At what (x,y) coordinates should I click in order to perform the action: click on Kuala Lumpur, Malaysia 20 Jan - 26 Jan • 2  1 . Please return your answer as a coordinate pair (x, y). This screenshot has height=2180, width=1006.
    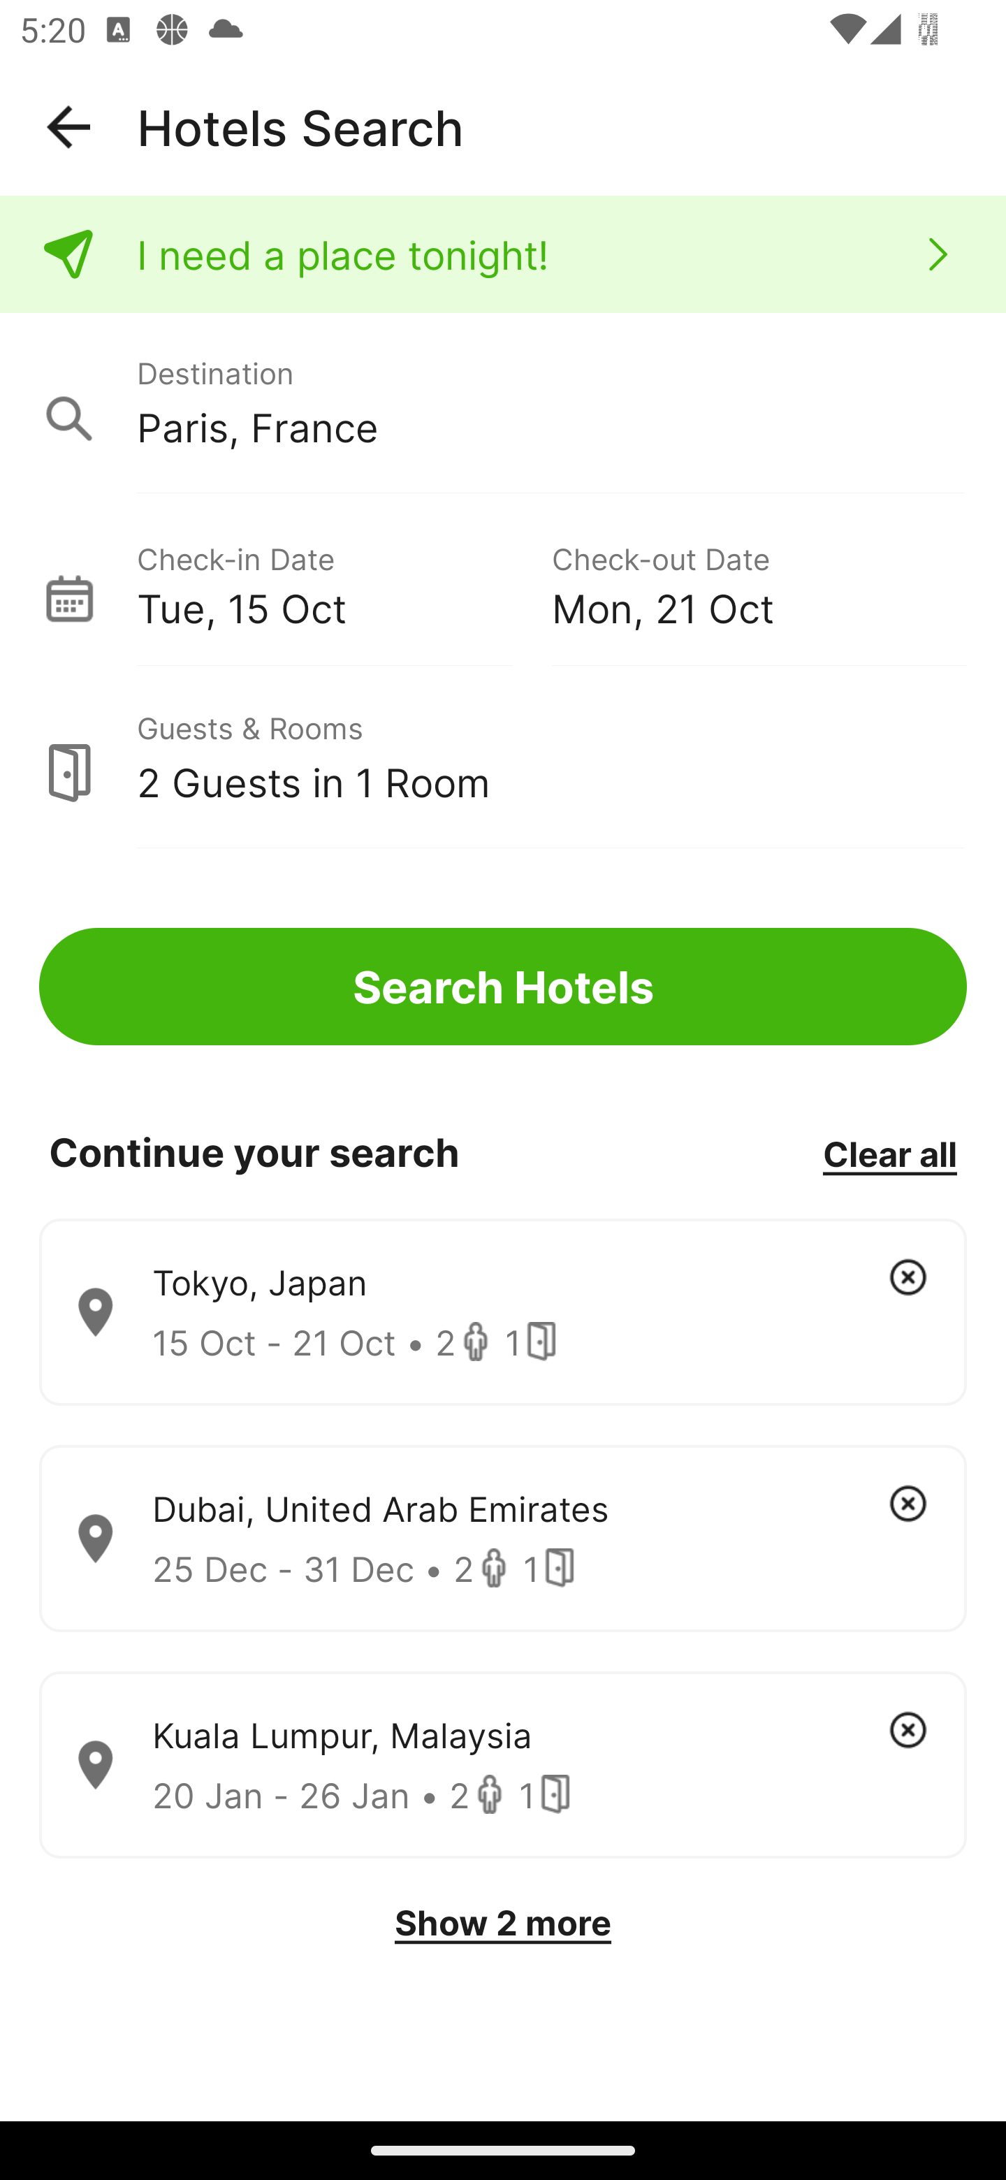
    Looking at the image, I should click on (503, 1766).